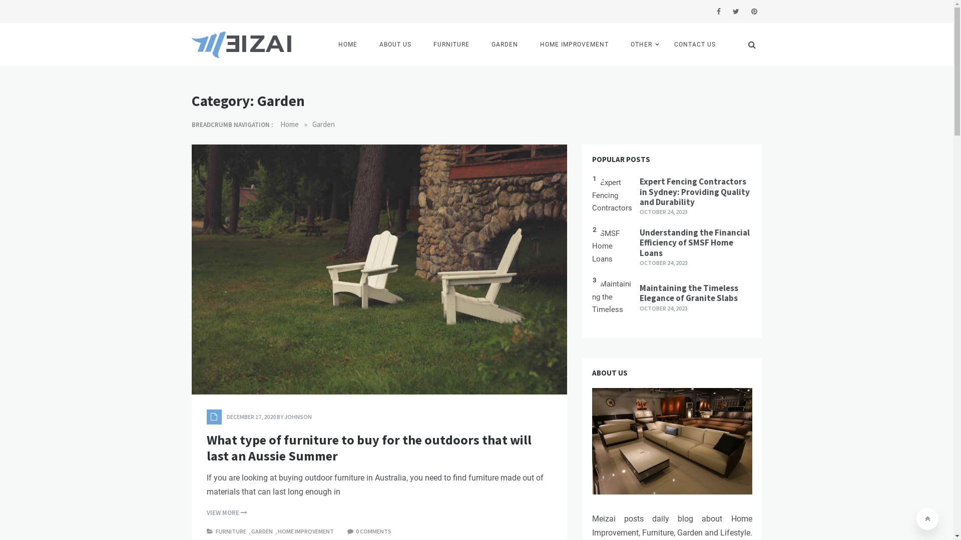 The height and width of the screenshot is (540, 961). Describe the element at coordinates (395, 44) in the screenshot. I see `ABOUT US` at that location.